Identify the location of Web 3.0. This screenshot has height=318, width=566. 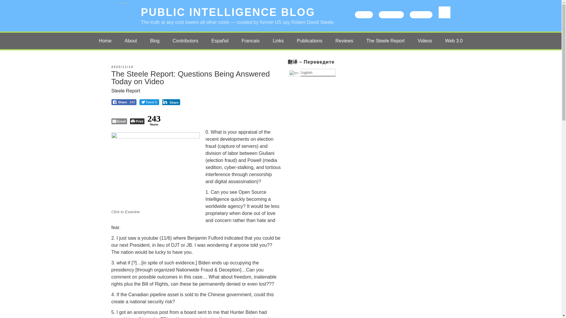
(454, 41).